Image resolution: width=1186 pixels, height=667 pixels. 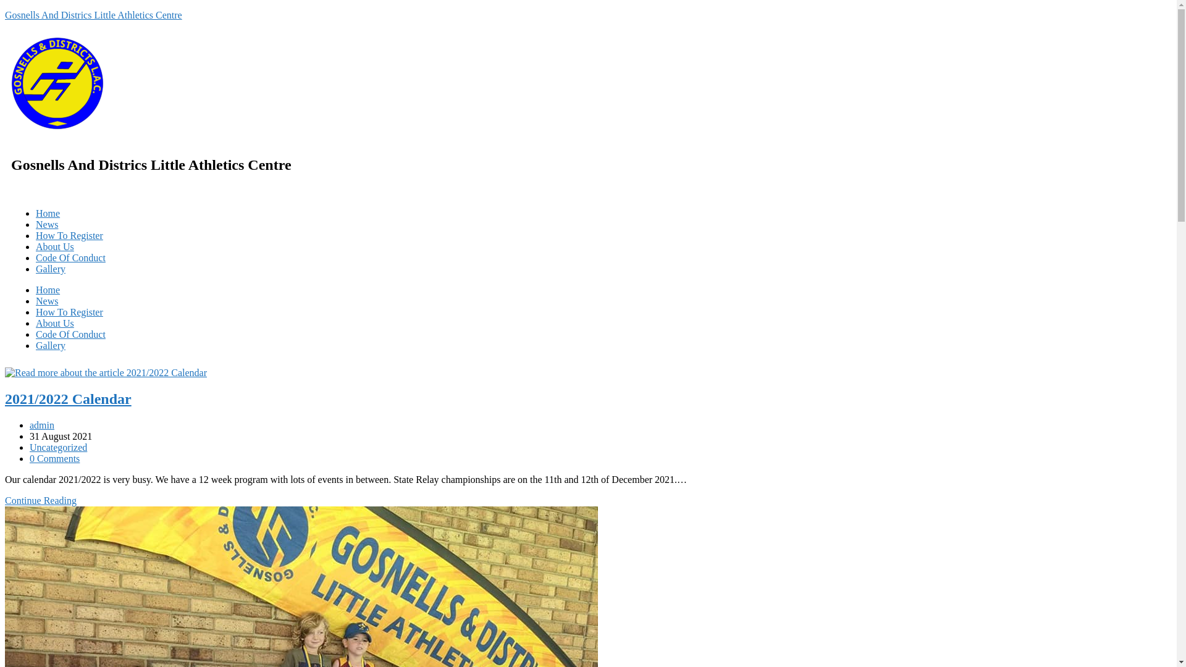 What do you see at coordinates (69, 313) in the screenshot?
I see `How To Register` at bounding box center [69, 313].